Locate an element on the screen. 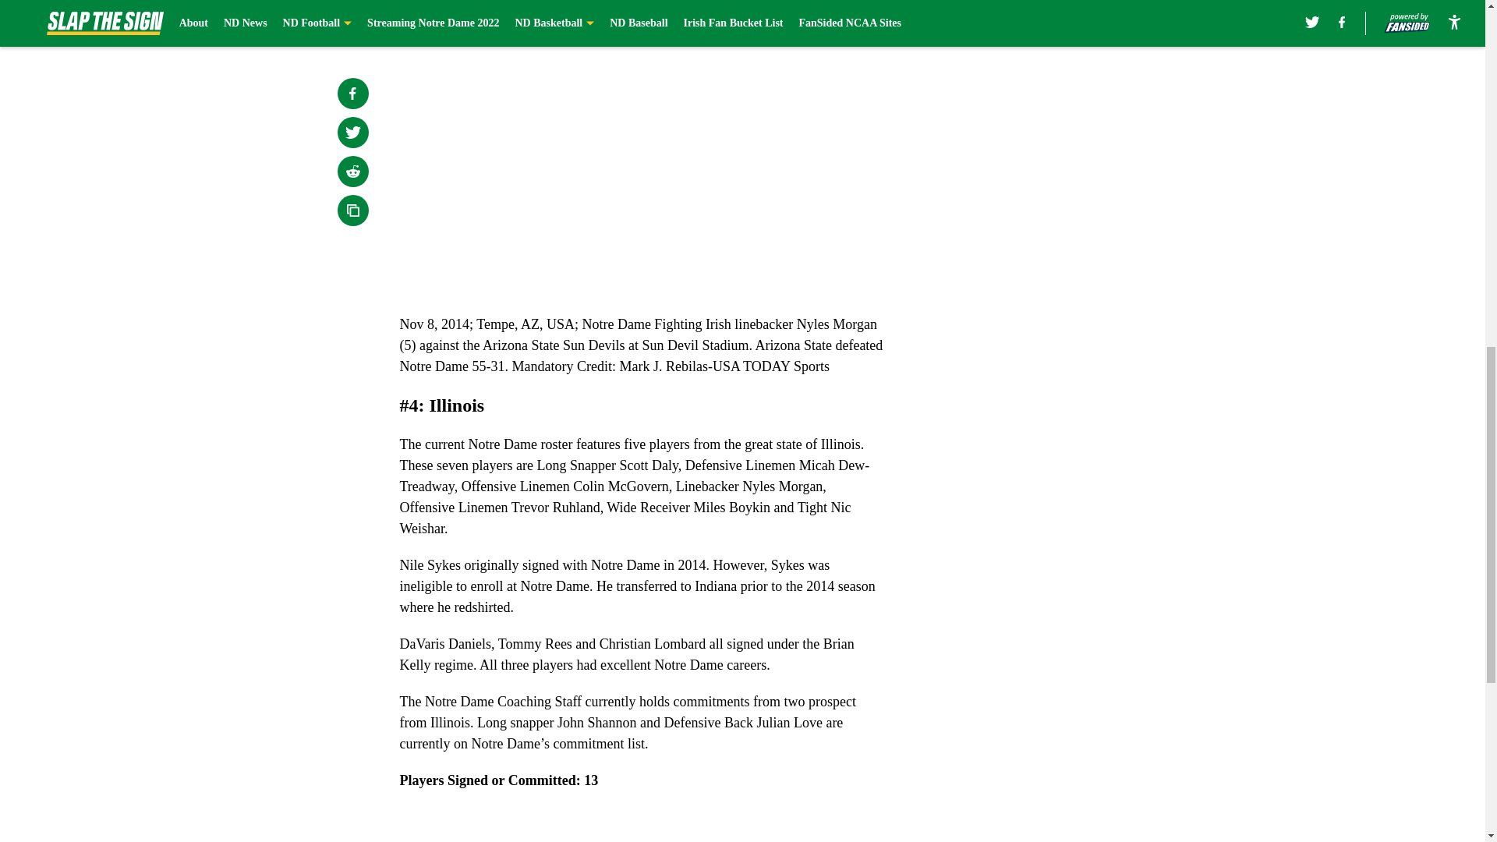 This screenshot has width=1497, height=842. Next is located at coordinates (836, 5).